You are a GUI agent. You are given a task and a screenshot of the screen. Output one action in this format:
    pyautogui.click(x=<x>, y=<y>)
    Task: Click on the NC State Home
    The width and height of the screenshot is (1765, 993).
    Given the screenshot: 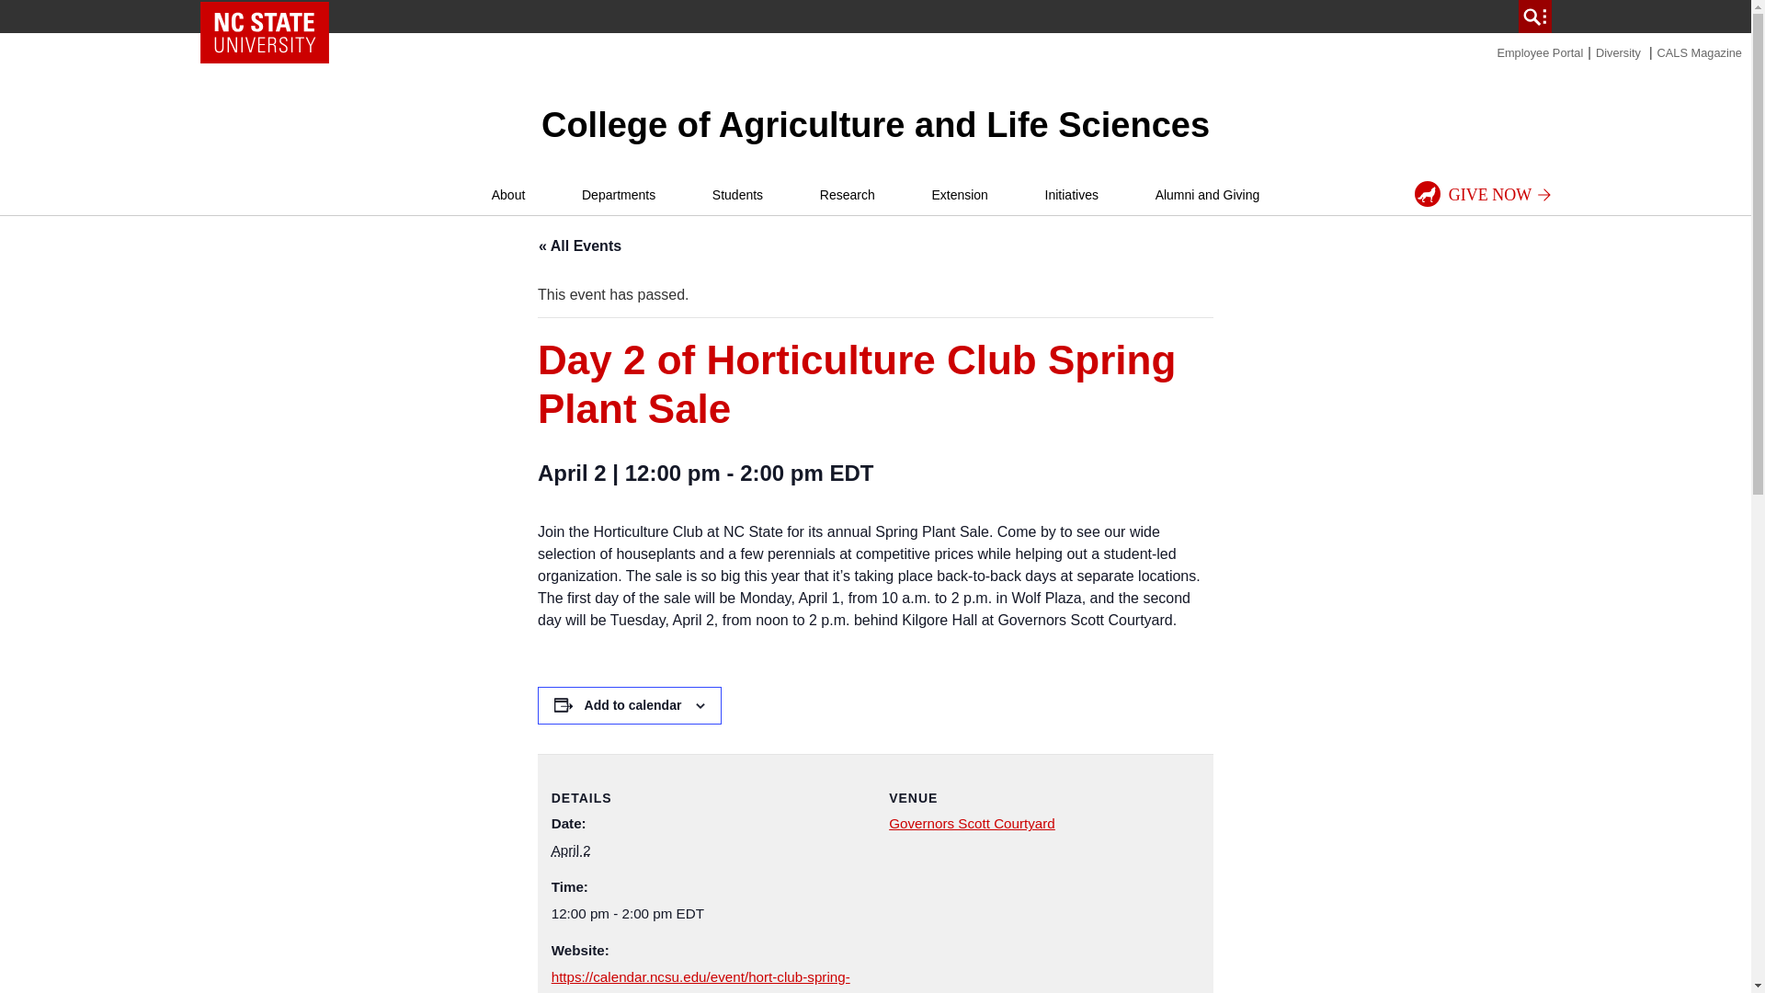 What is the action you would take?
    pyautogui.click(x=265, y=32)
    